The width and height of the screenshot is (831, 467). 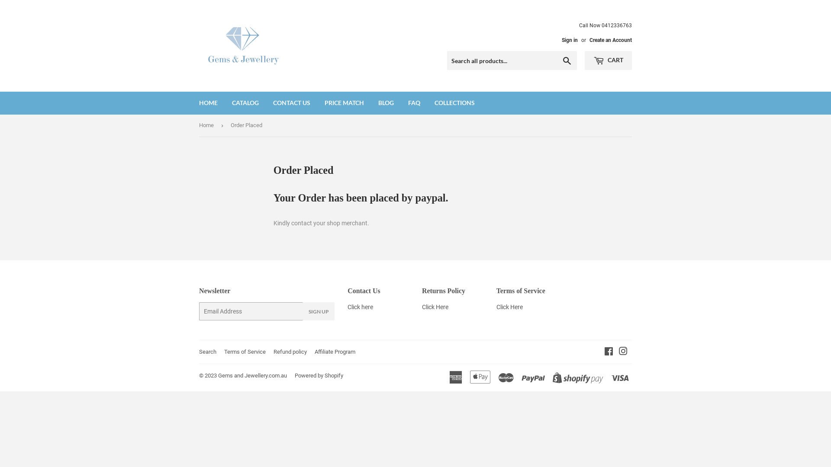 I want to click on Terms of Service, so click(x=245, y=352).